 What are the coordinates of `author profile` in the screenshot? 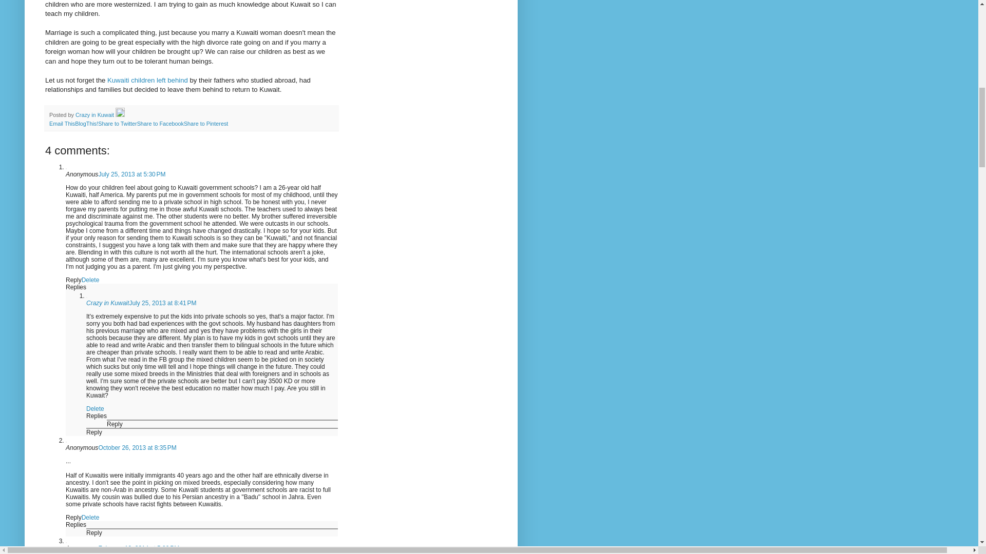 It's located at (96, 115).